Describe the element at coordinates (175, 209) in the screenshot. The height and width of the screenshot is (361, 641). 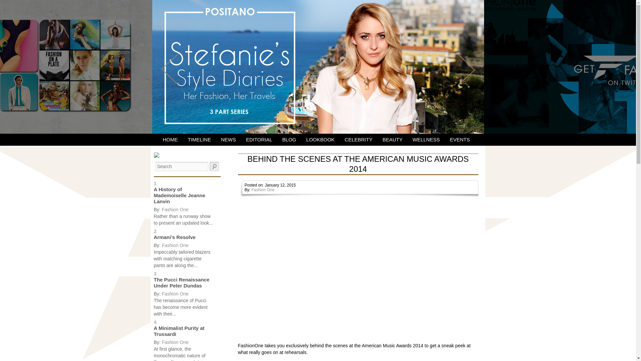
I see `Fashion One` at that location.